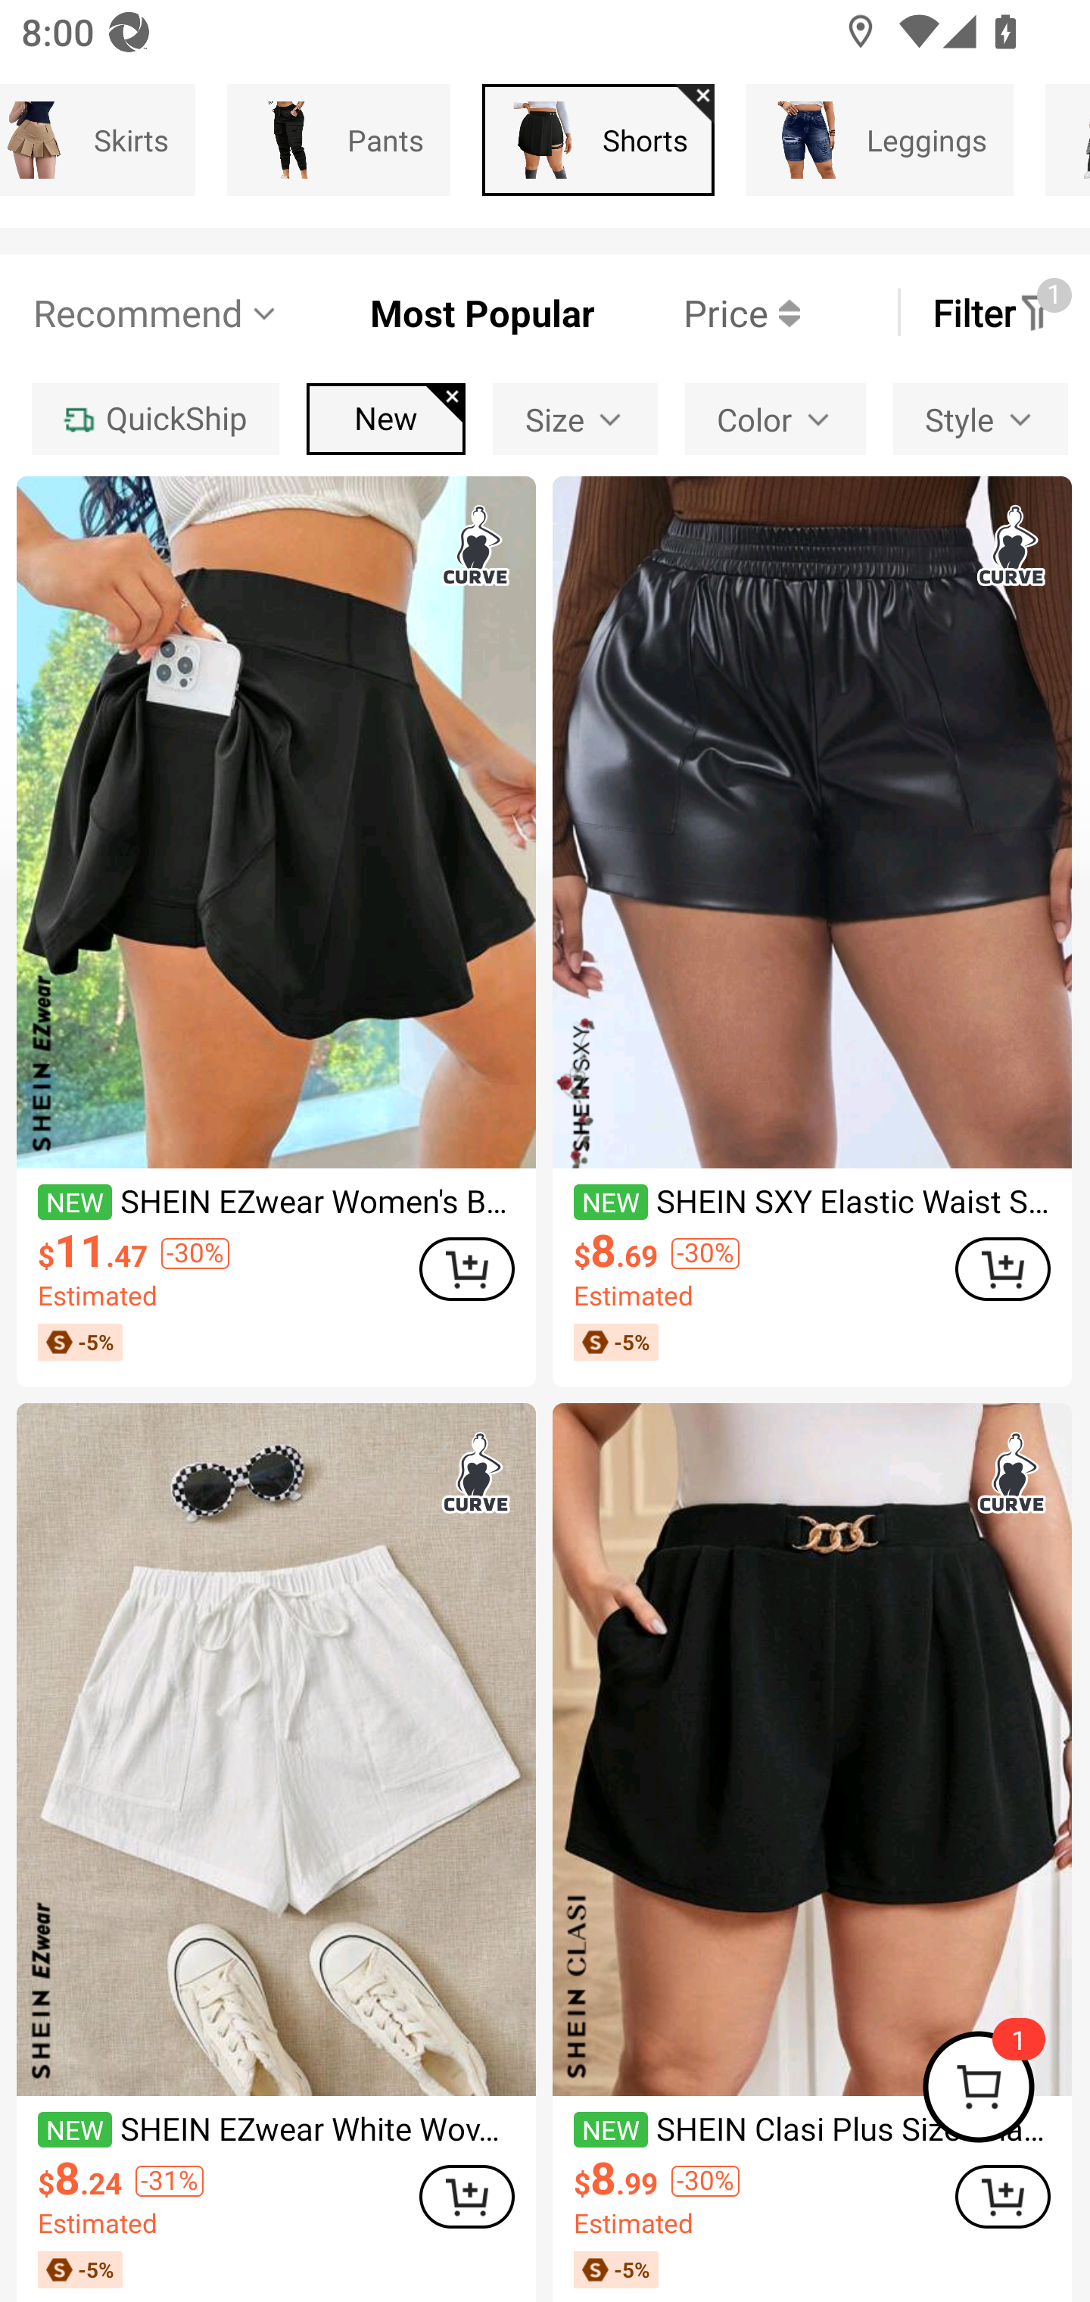 This screenshot has width=1090, height=2302. What do you see at coordinates (438, 313) in the screenshot?
I see `Most Popular` at bounding box center [438, 313].